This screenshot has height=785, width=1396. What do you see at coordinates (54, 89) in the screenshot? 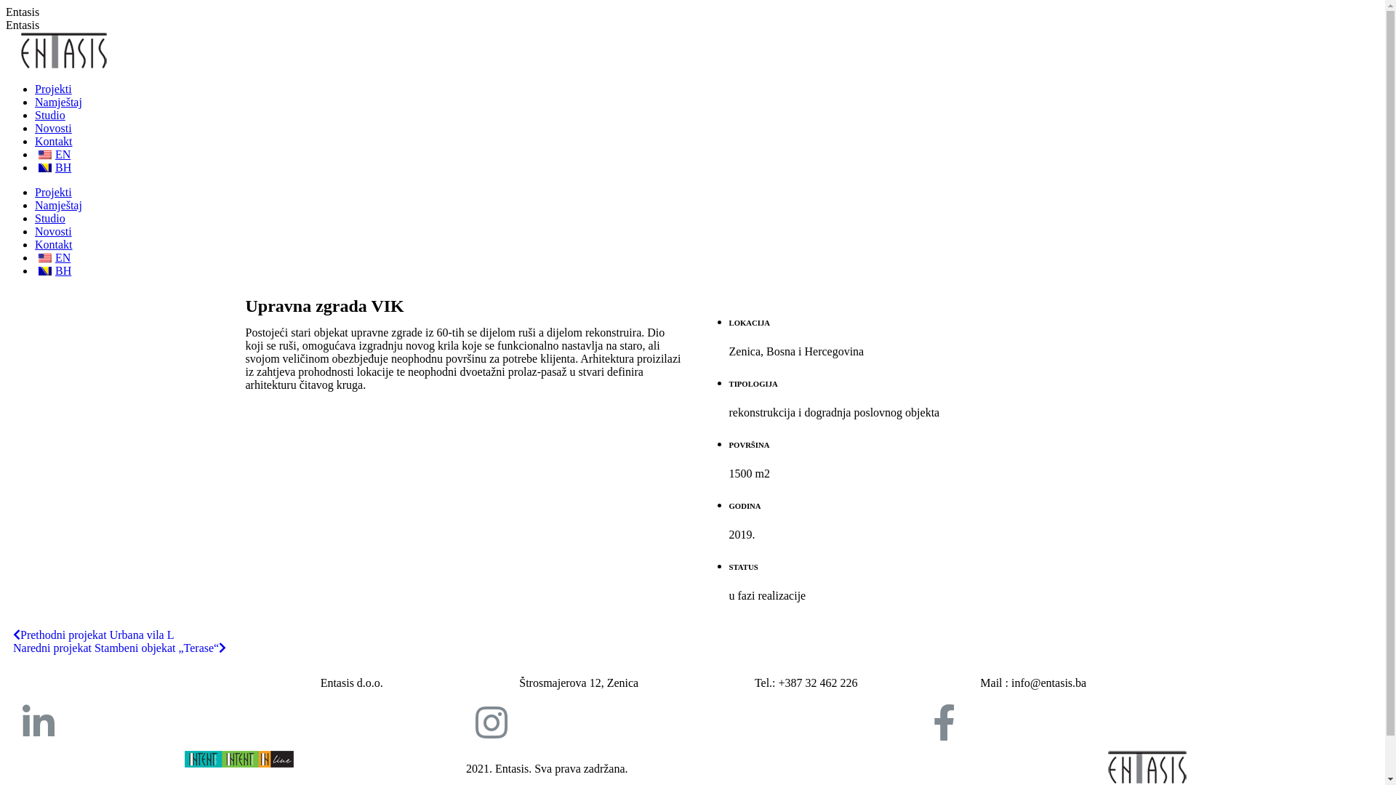
I see `Projekti` at bounding box center [54, 89].